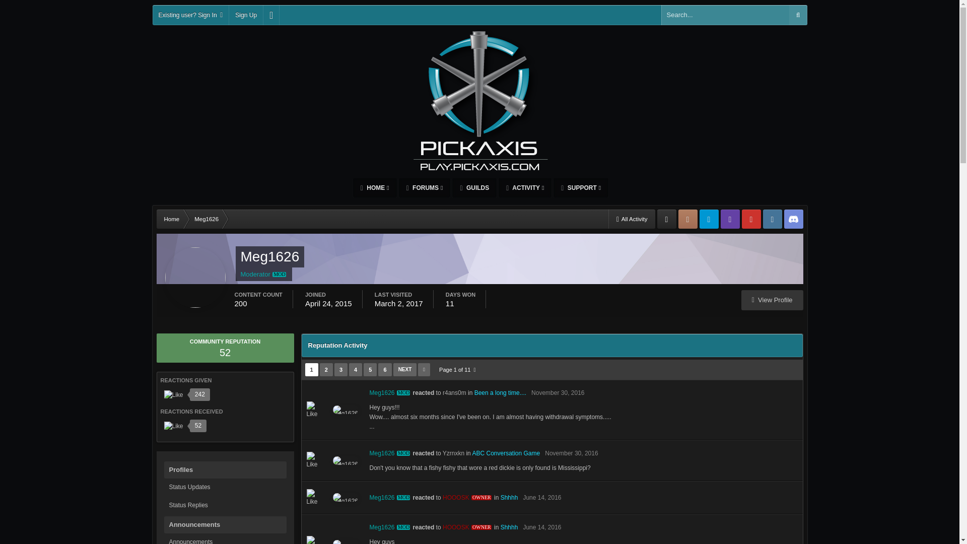 This screenshot has height=544, width=967. I want to click on ACTIVITY, so click(525, 188).